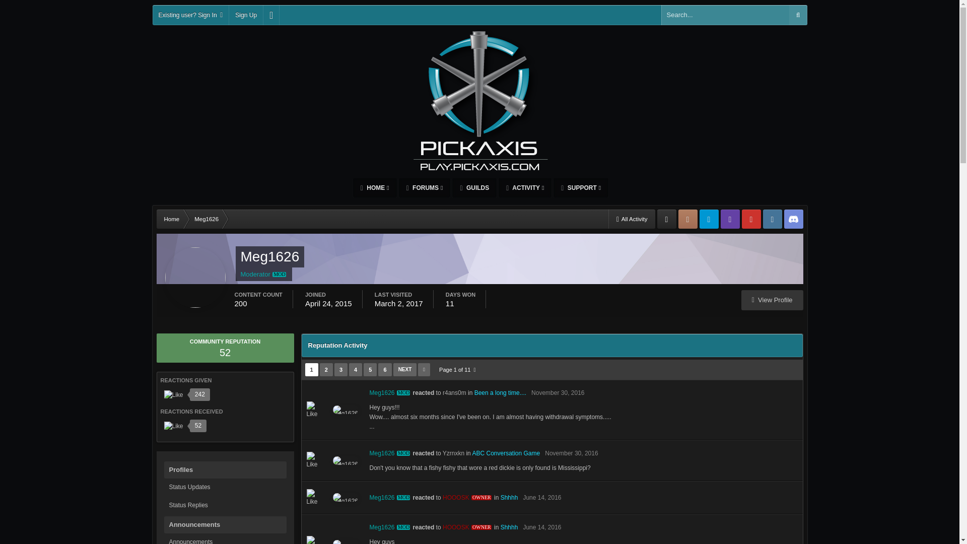 This screenshot has height=544, width=967. I want to click on ACTIVITY, so click(525, 188).